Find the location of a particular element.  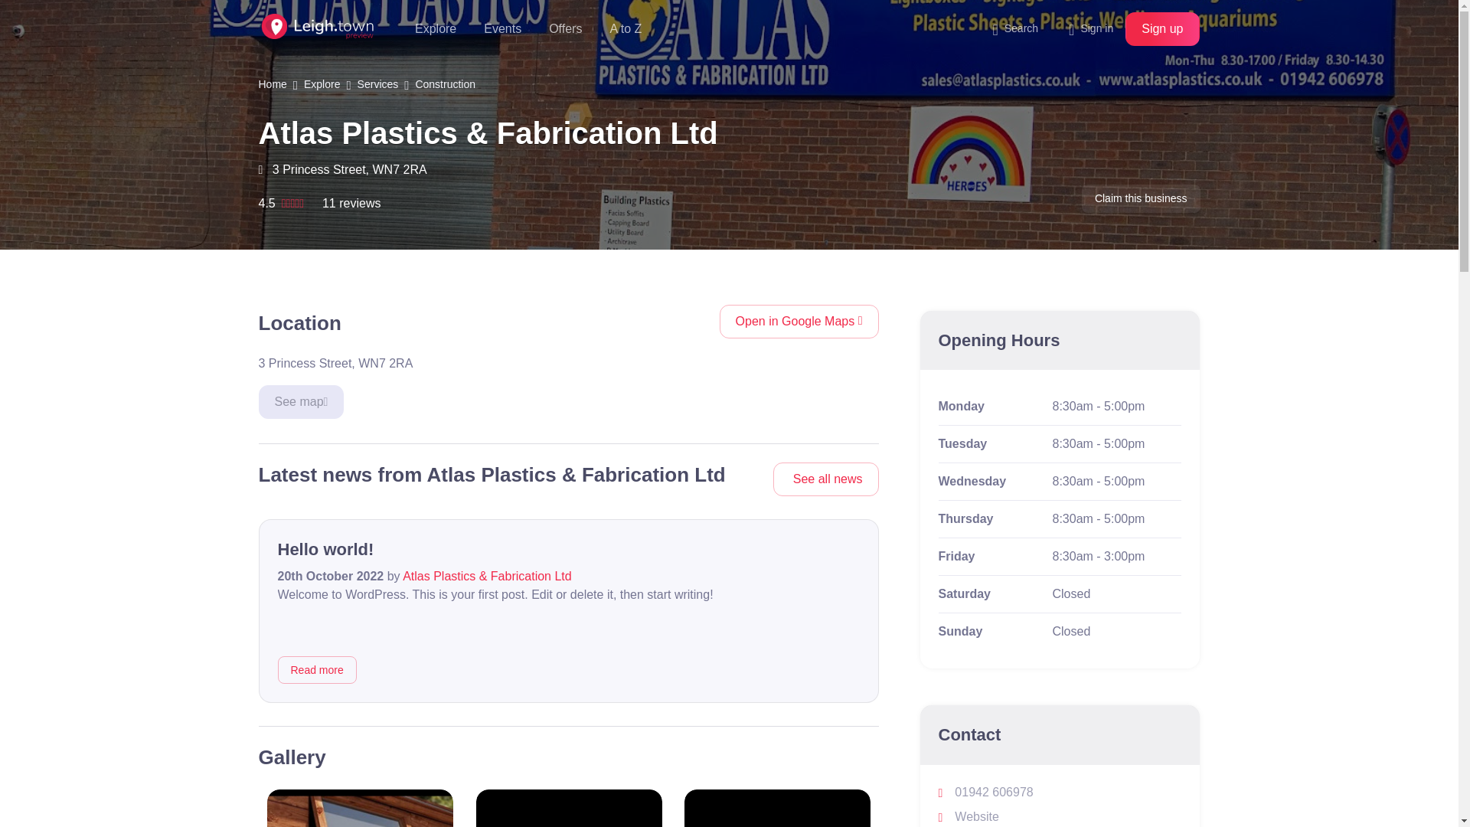

Home is located at coordinates (273, 83).